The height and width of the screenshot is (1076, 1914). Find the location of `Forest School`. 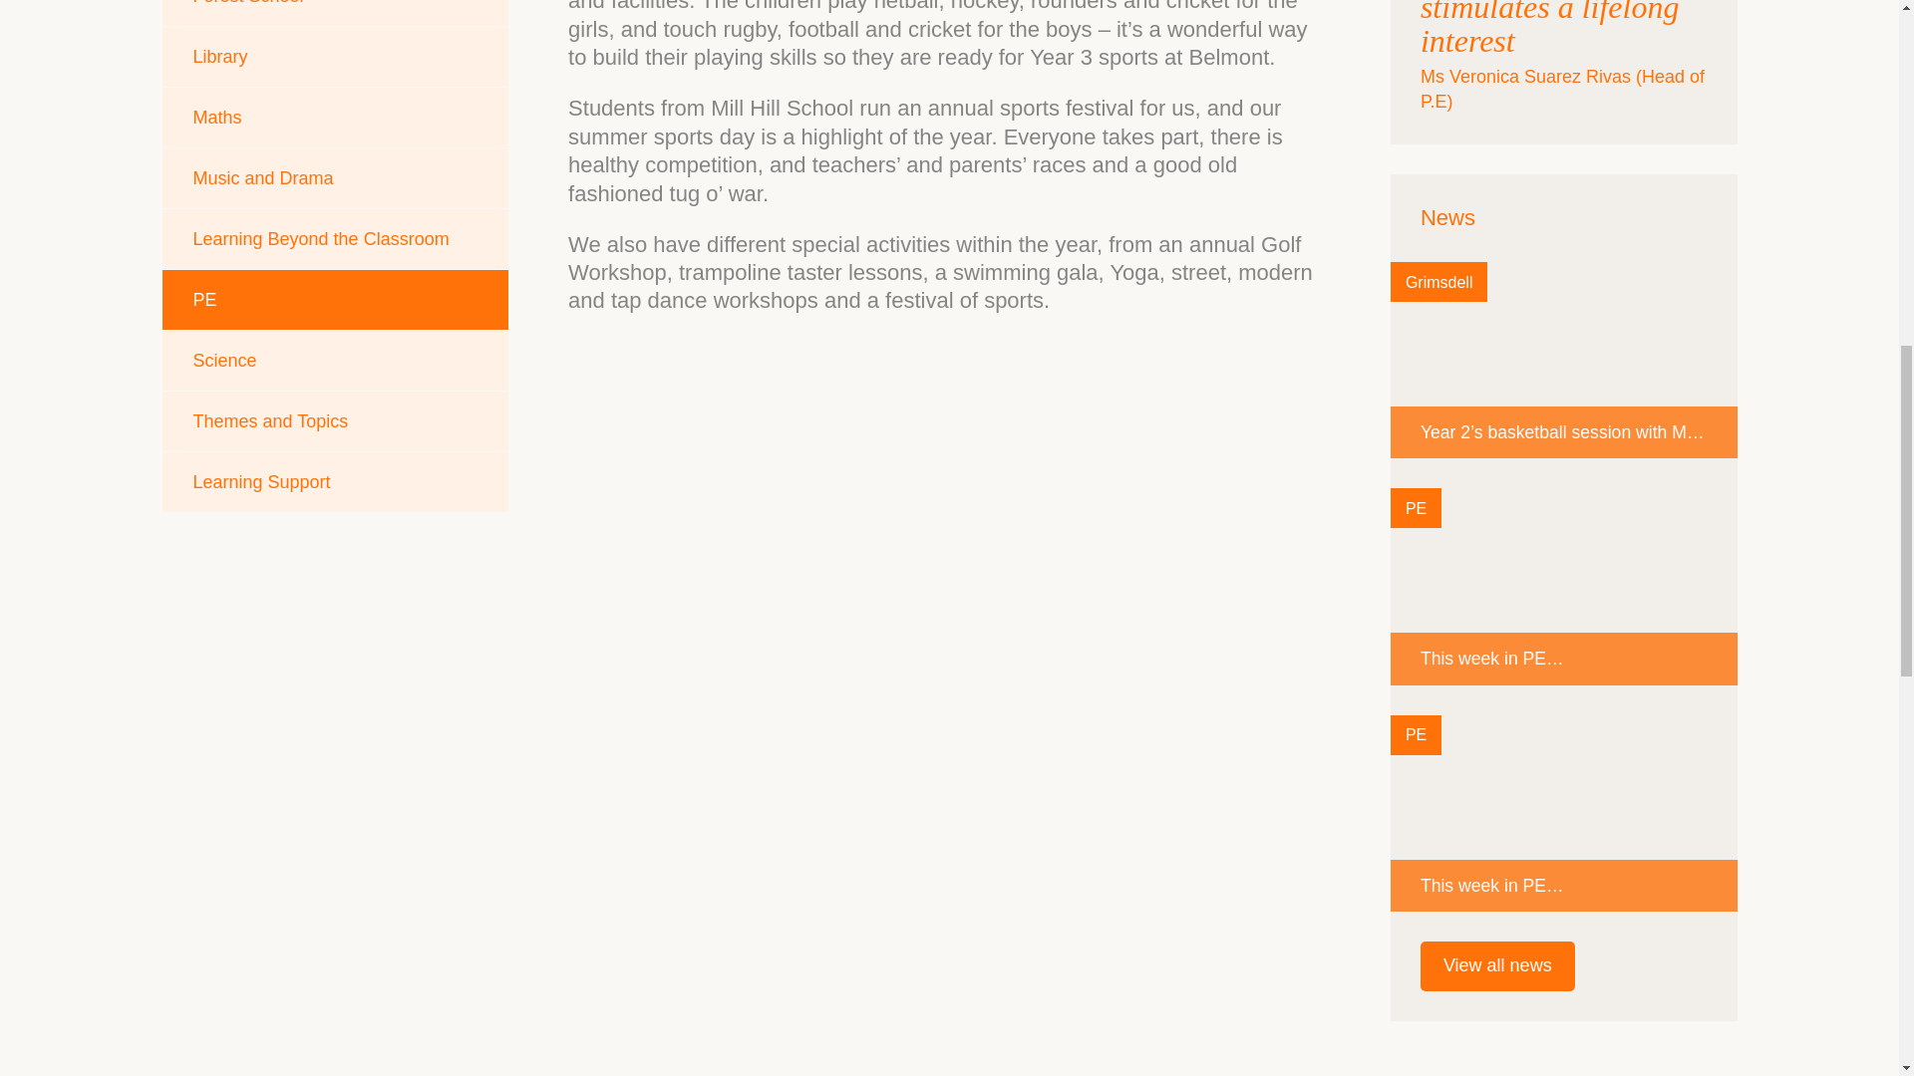

Forest School is located at coordinates (335, 12).